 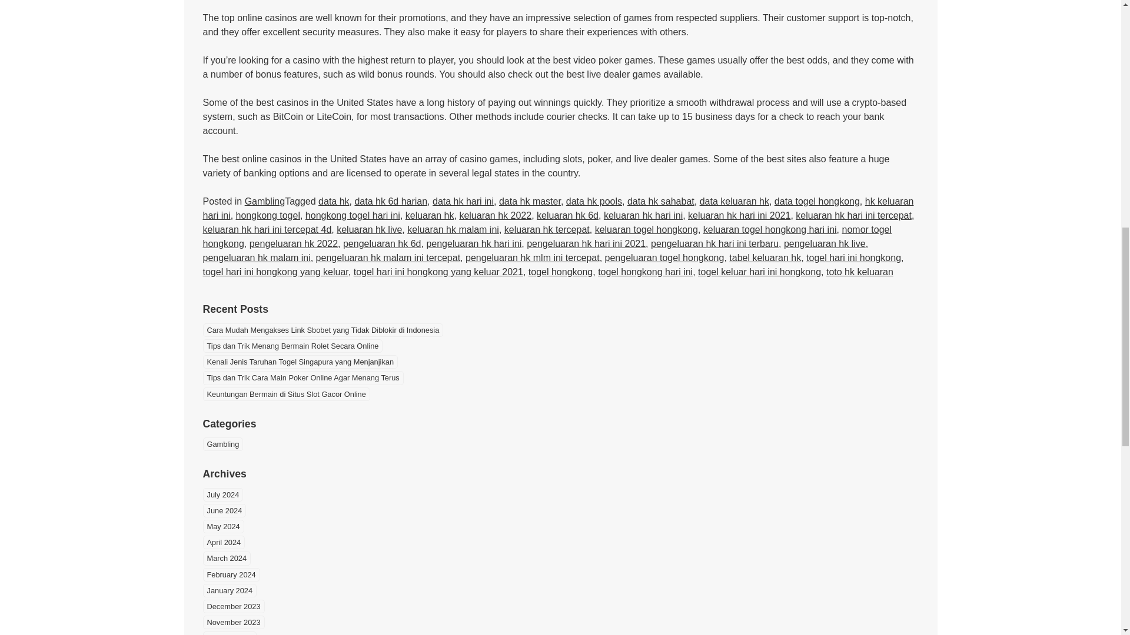 I want to click on data hk hari ini, so click(x=463, y=201).